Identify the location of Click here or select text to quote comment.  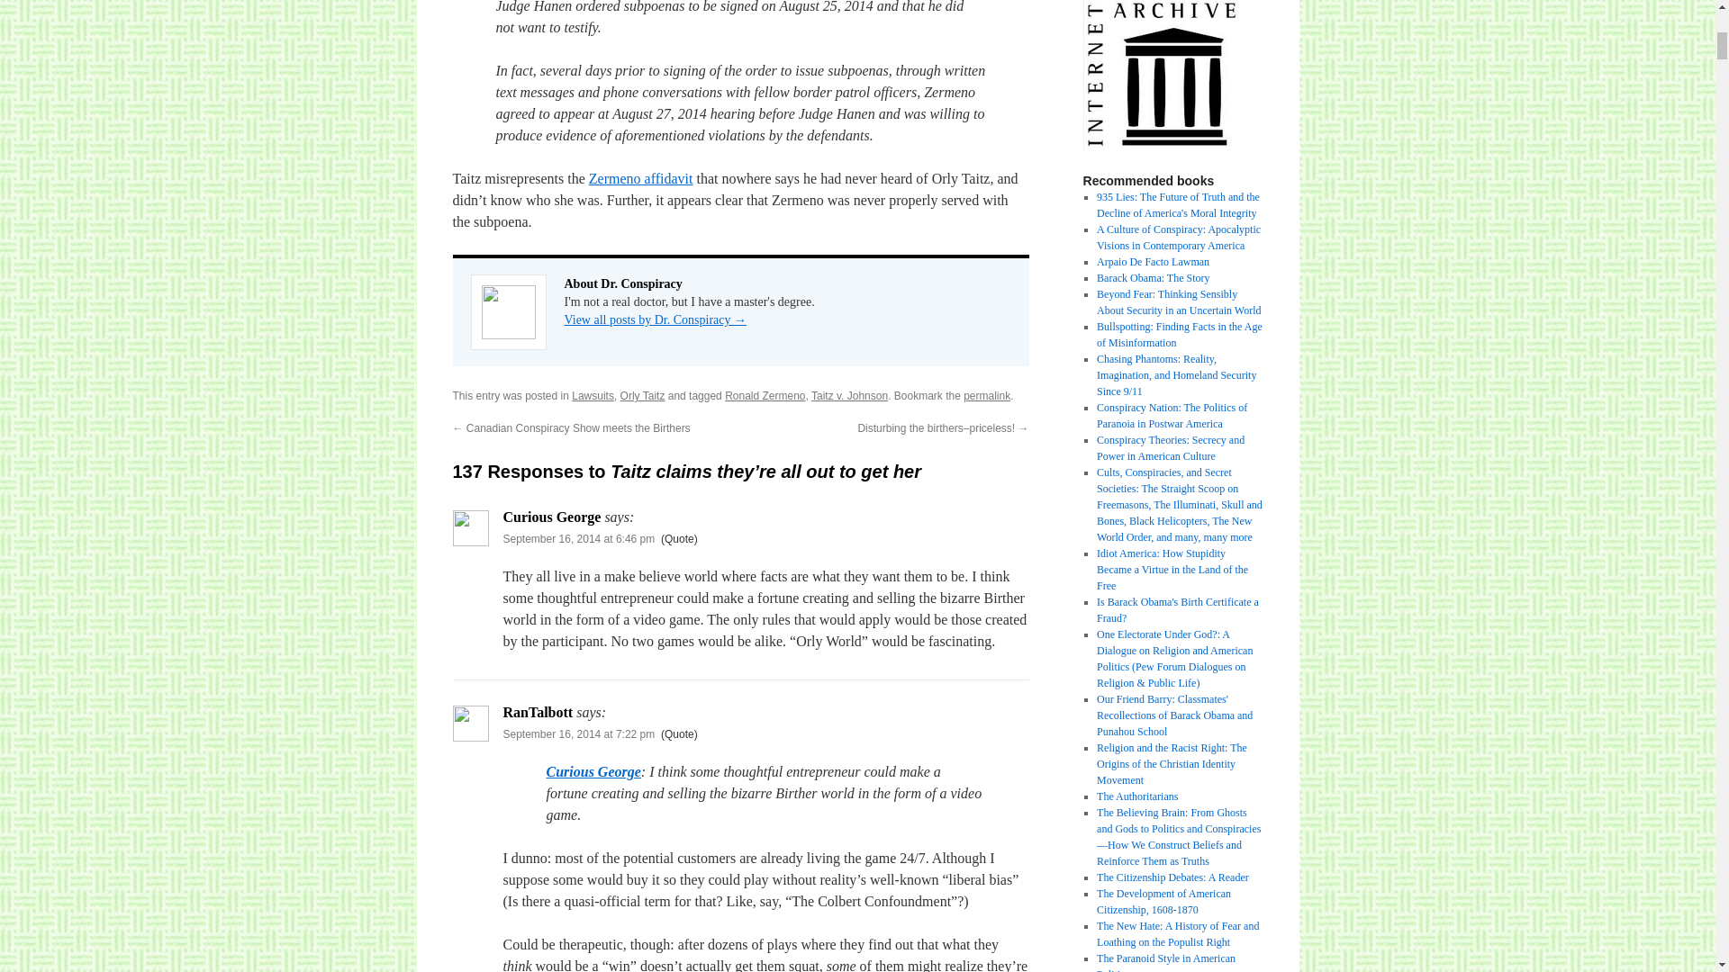
(679, 538).